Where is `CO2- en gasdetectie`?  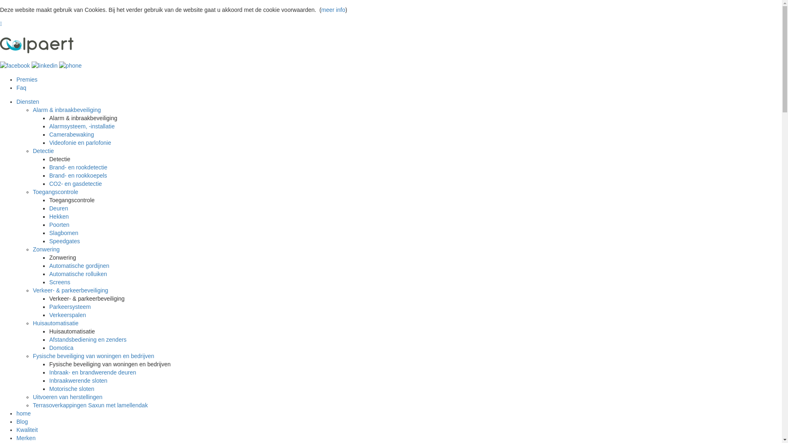 CO2- en gasdetectie is located at coordinates (76, 184).